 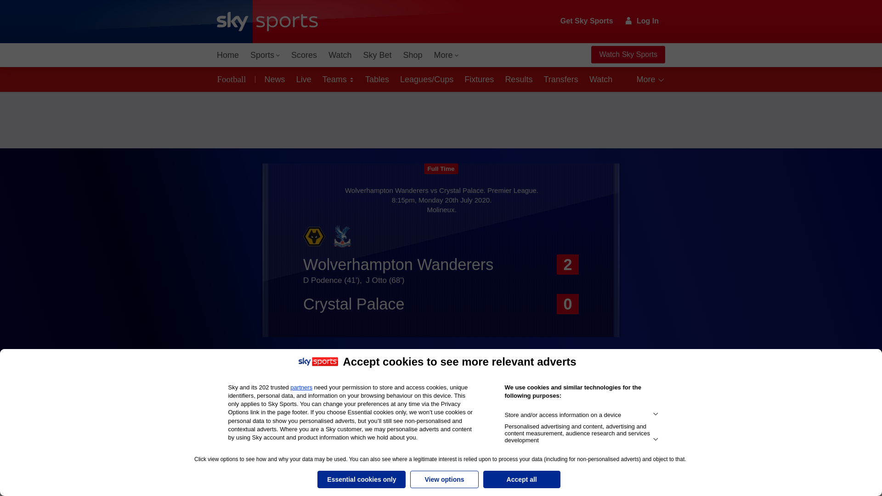 What do you see at coordinates (273, 79) in the screenshot?
I see `News` at bounding box center [273, 79].